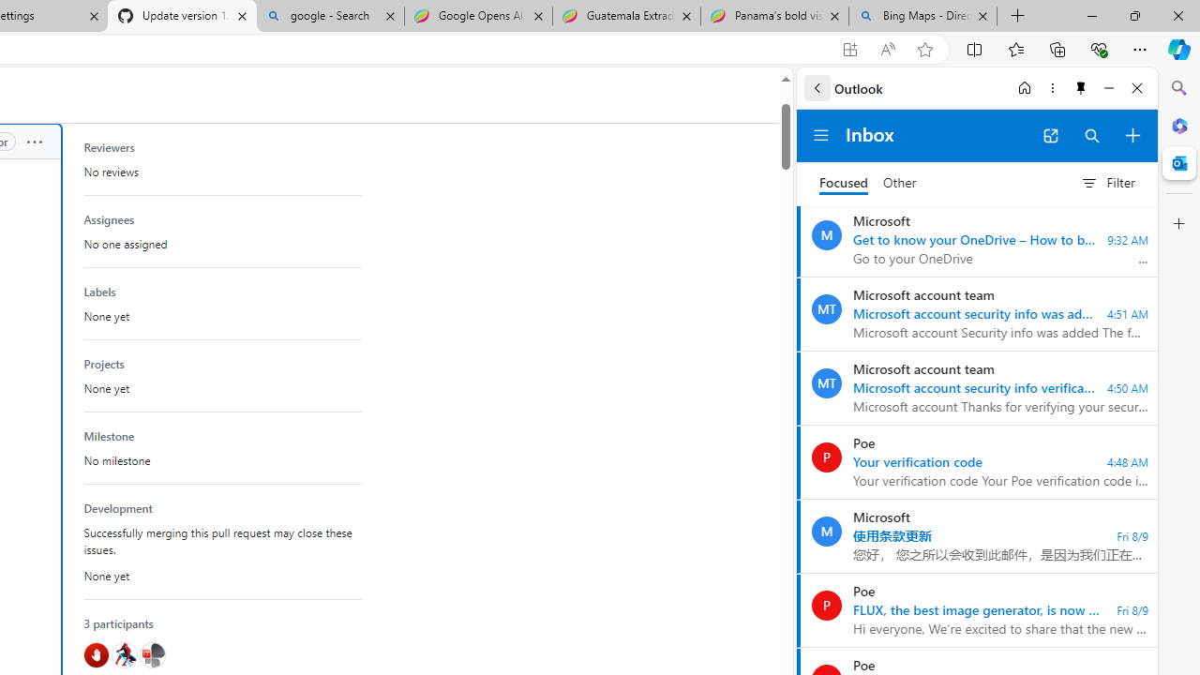 Image resolution: width=1200 pixels, height=675 pixels. Describe the element at coordinates (152, 655) in the screenshot. I see `@MajkiIT` at that location.